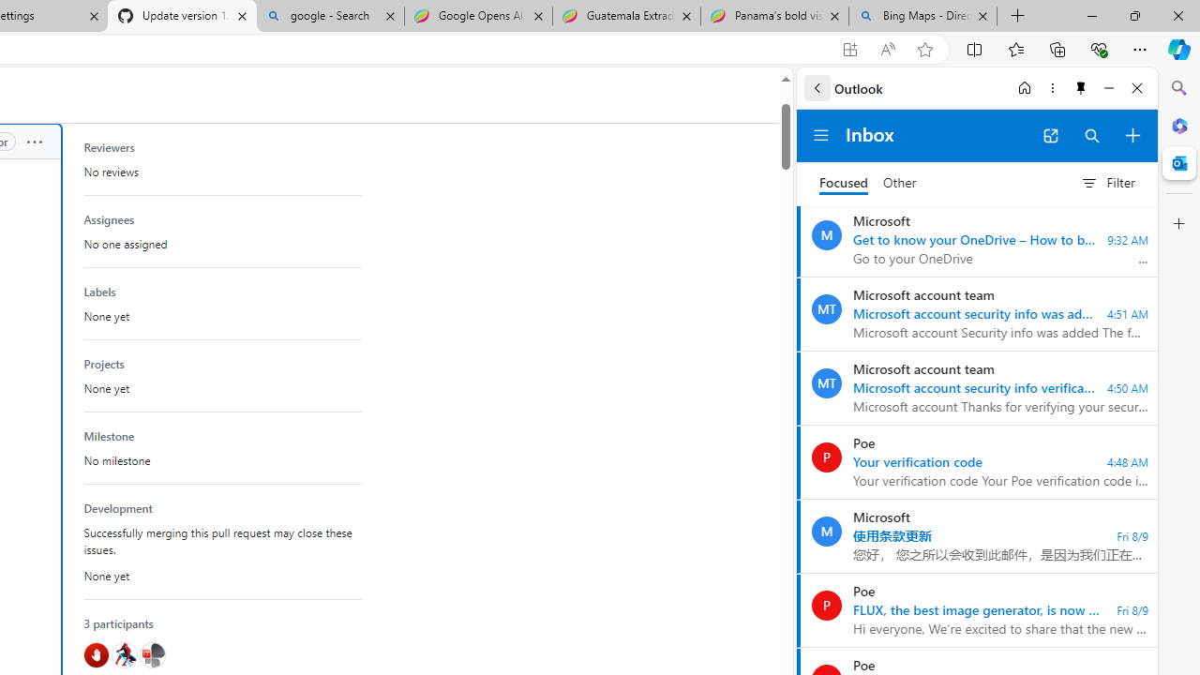 Image resolution: width=1200 pixels, height=675 pixels. Describe the element at coordinates (152, 655) in the screenshot. I see `@MajkiIT` at that location.